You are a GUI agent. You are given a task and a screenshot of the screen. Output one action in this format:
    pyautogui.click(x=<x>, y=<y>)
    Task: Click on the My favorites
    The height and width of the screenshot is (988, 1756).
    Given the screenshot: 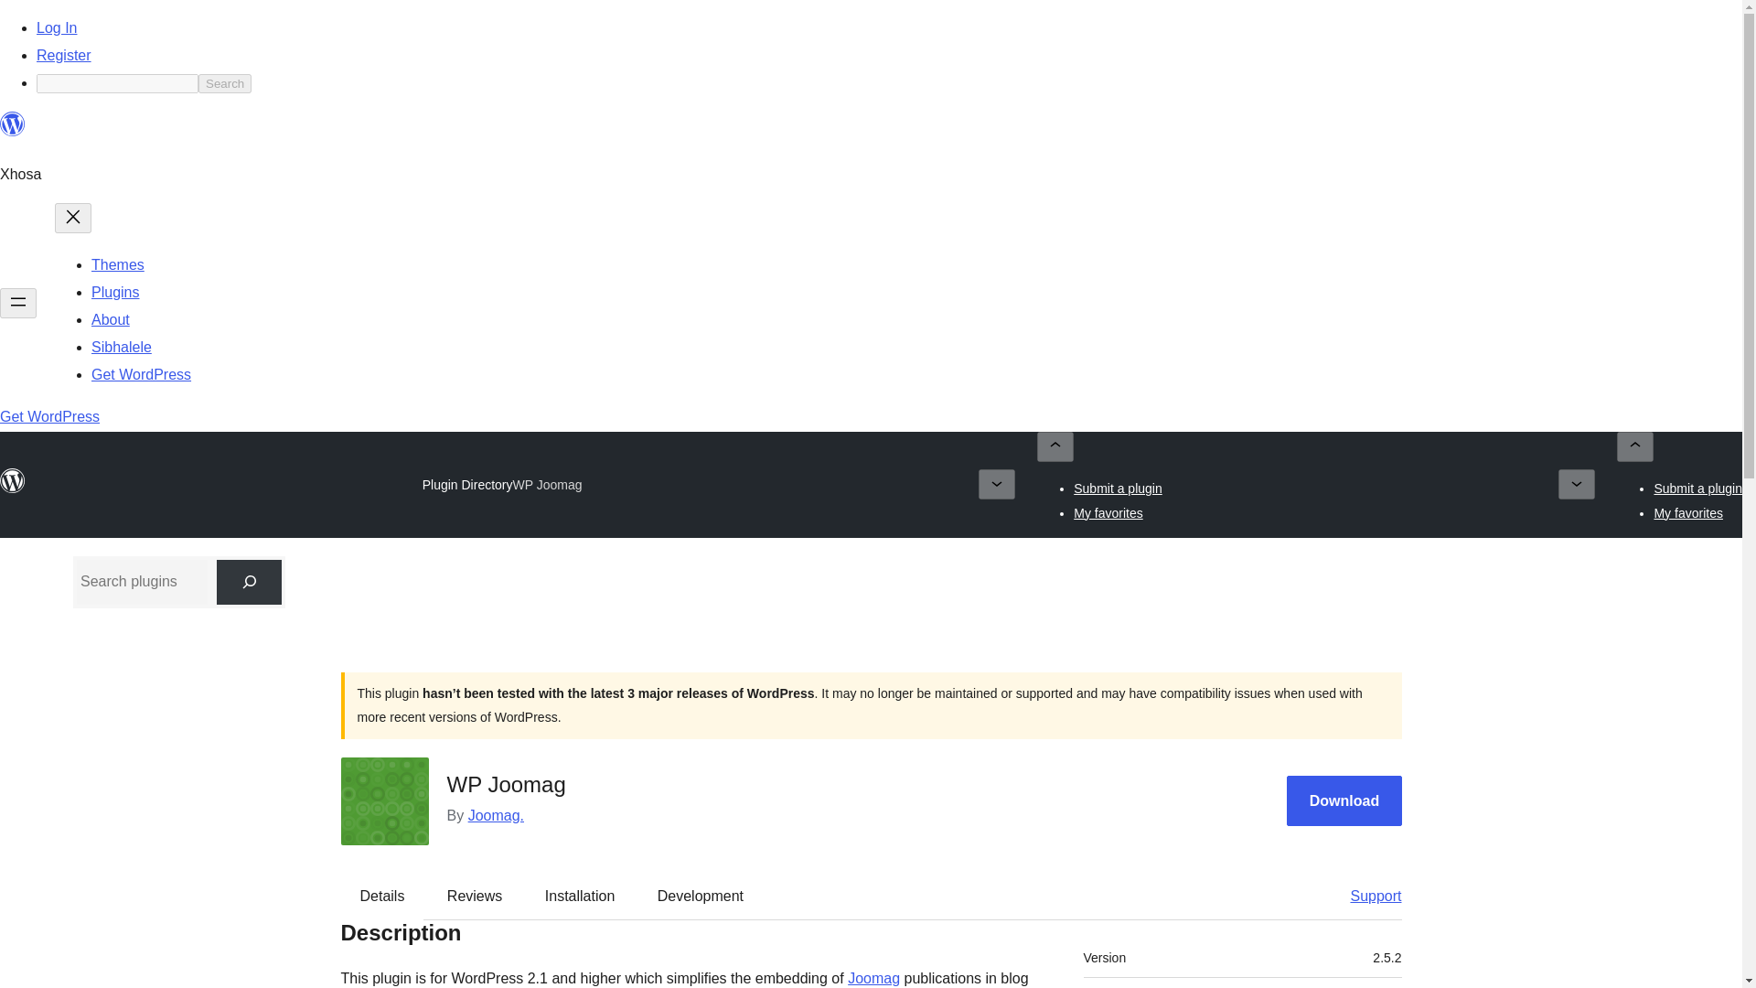 What is the action you would take?
    pyautogui.click(x=1108, y=512)
    